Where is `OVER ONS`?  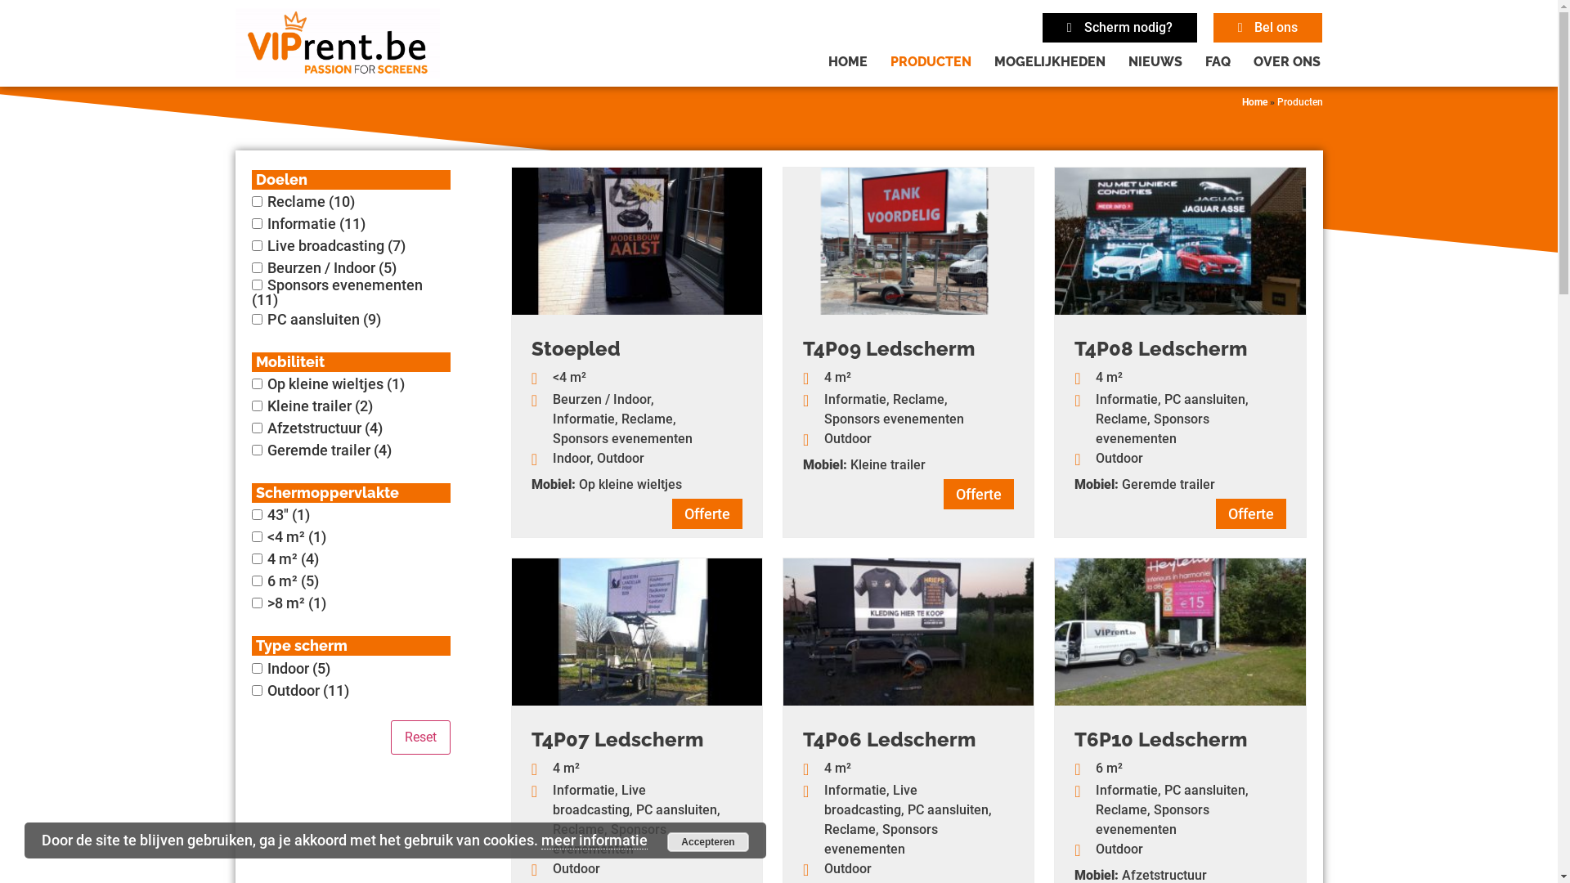 OVER ONS is located at coordinates (1287, 62).